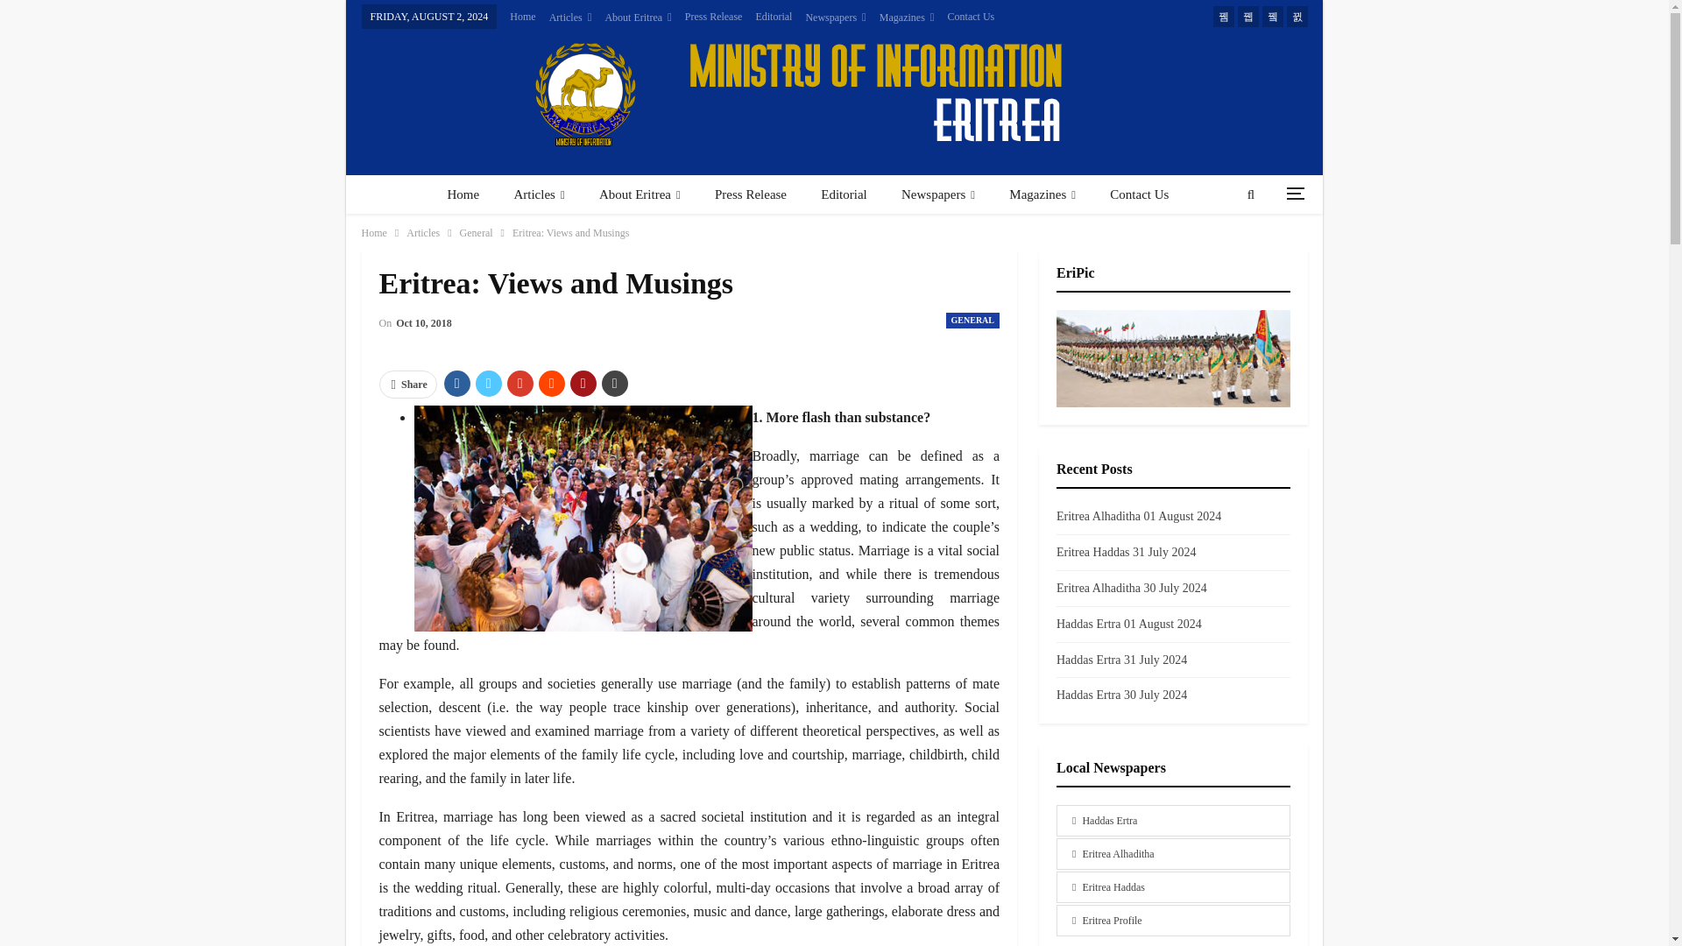 Image resolution: width=1682 pixels, height=946 pixels. Describe the element at coordinates (774, 16) in the screenshot. I see `Editorial` at that location.